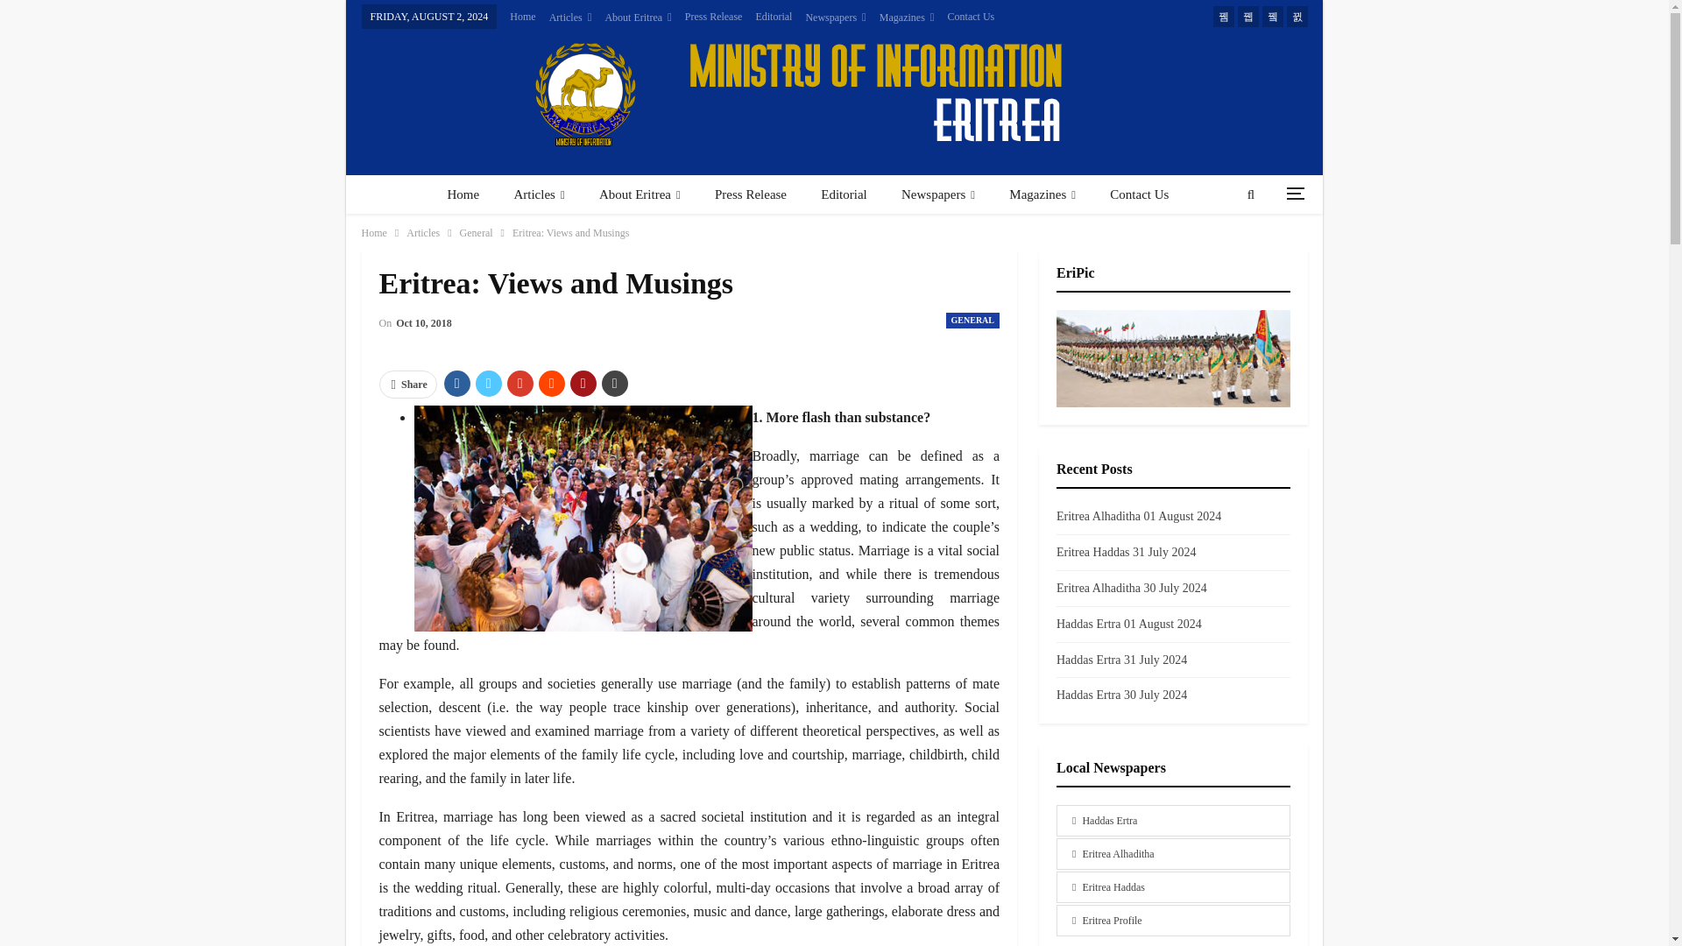 Image resolution: width=1682 pixels, height=946 pixels. Describe the element at coordinates (774, 16) in the screenshot. I see `Editorial` at that location.